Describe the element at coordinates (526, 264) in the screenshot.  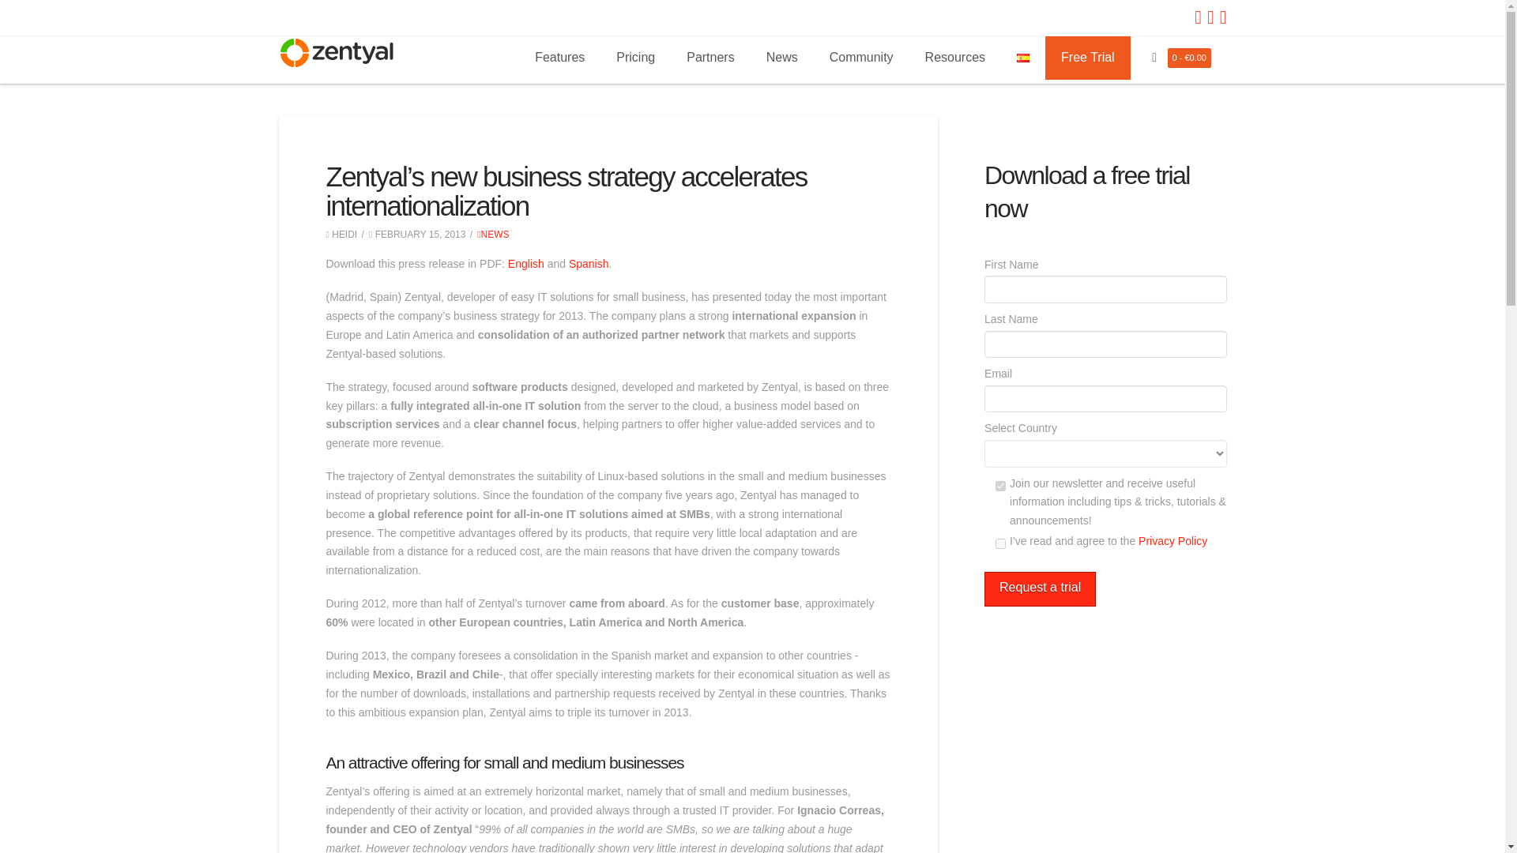
I see `English` at that location.